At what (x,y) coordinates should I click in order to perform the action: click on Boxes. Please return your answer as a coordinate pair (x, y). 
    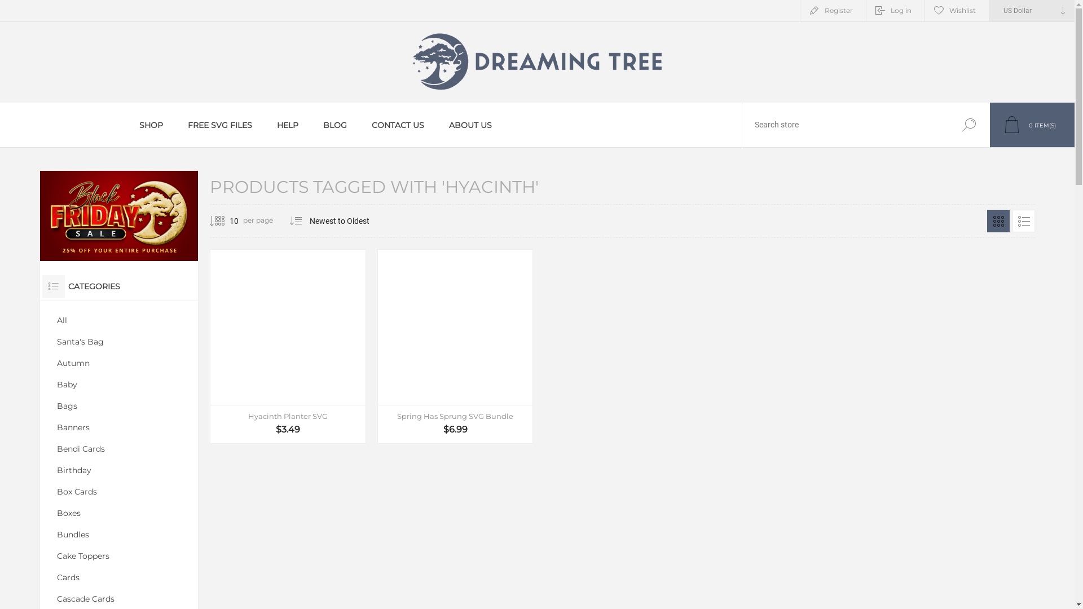
    Looking at the image, I should click on (119, 513).